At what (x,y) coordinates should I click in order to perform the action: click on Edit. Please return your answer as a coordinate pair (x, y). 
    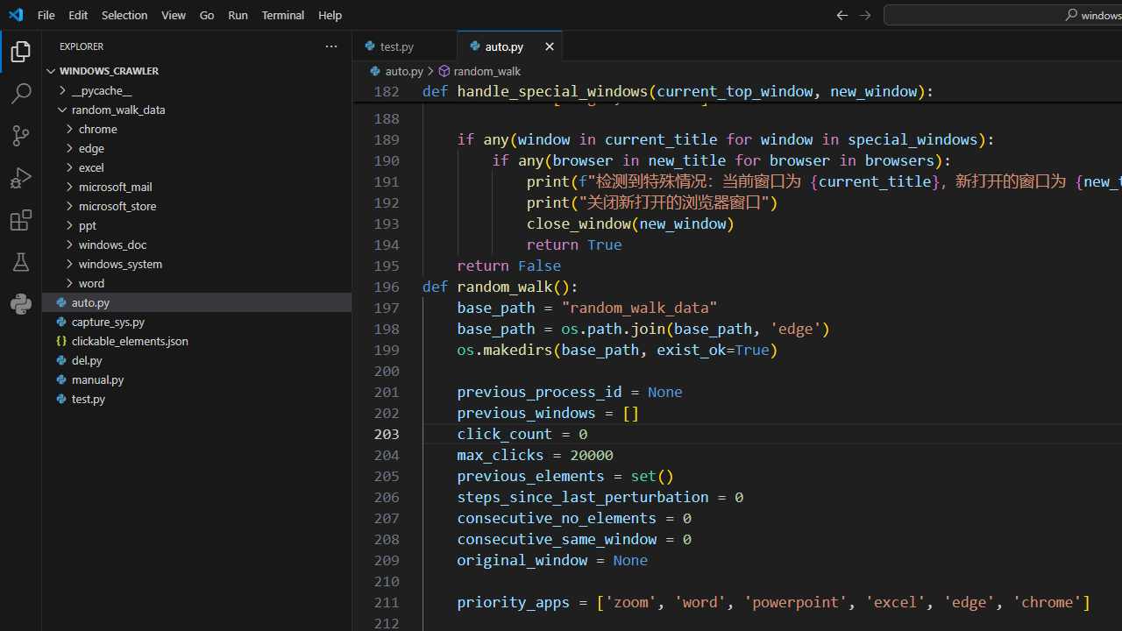
    Looking at the image, I should click on (78, 14).